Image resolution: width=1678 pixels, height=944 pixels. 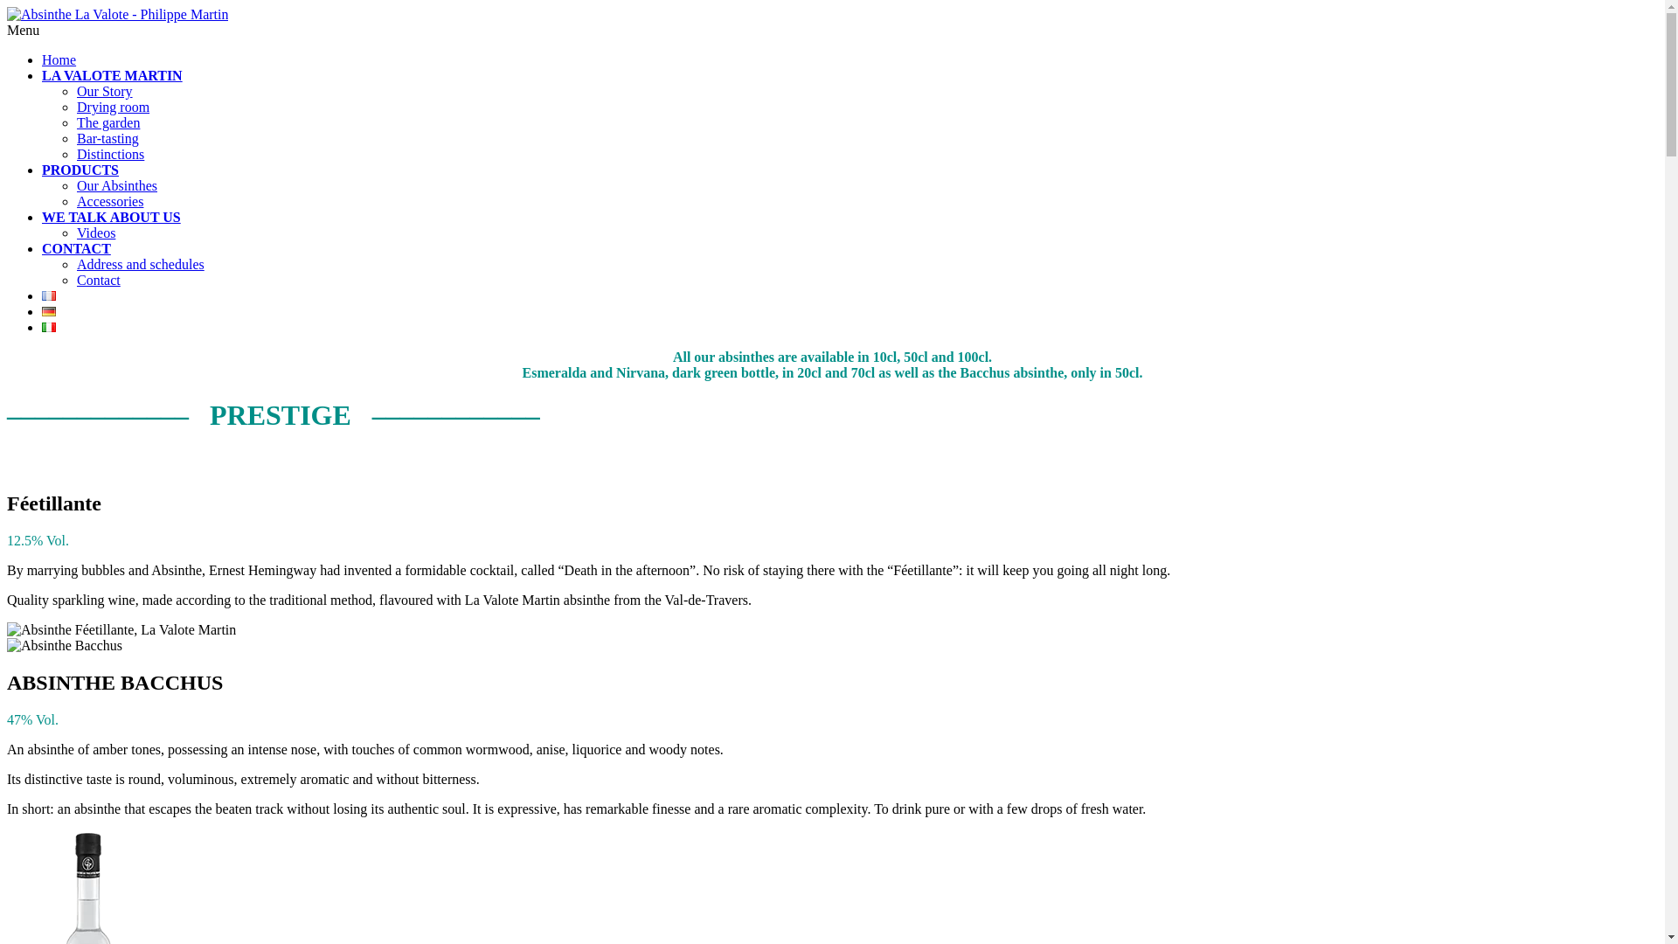 I want to click on Bar-tasting, so click(x=108, y=138).